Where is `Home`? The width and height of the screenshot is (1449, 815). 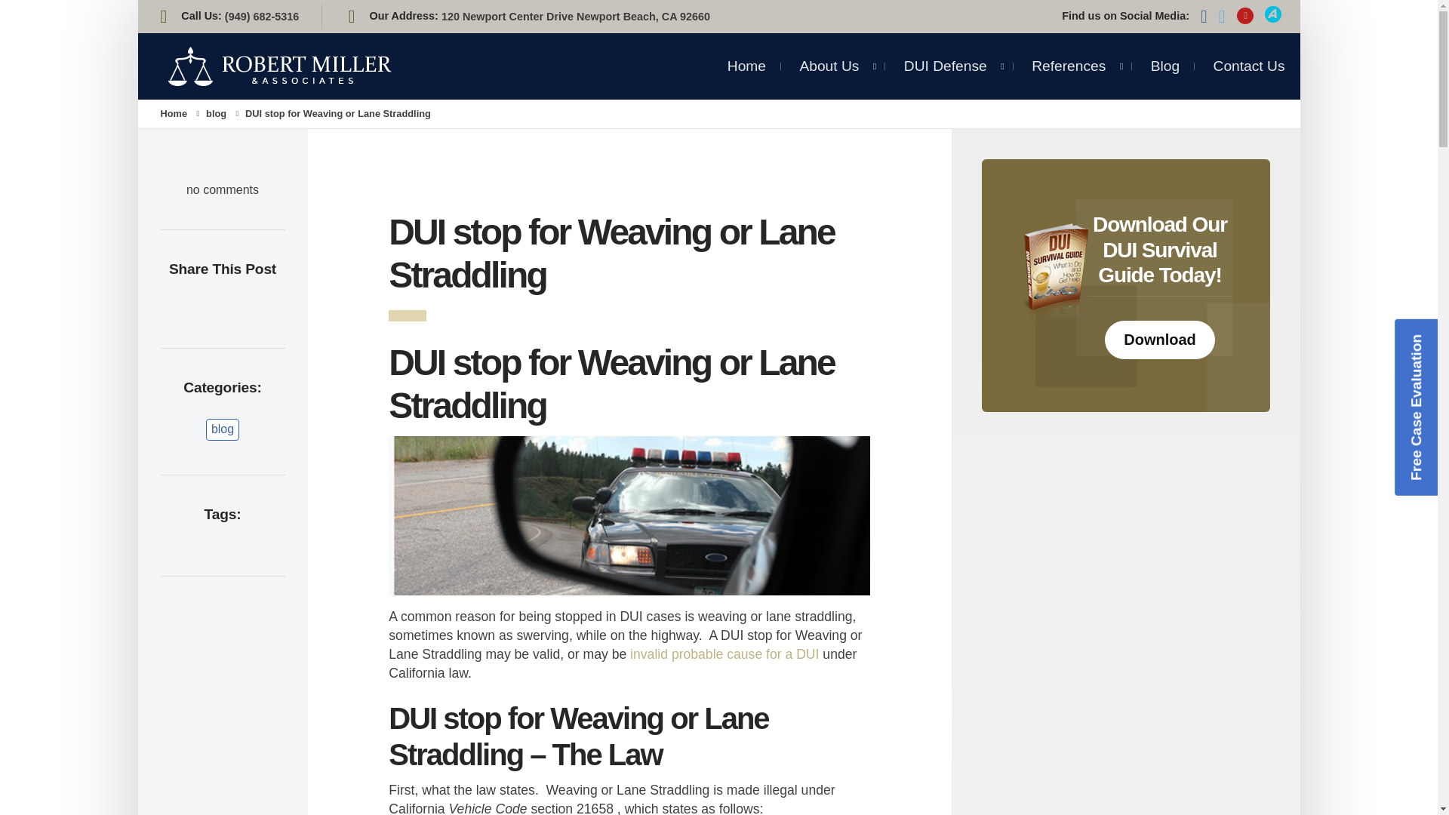
Home is located at coordinates (746, 60).